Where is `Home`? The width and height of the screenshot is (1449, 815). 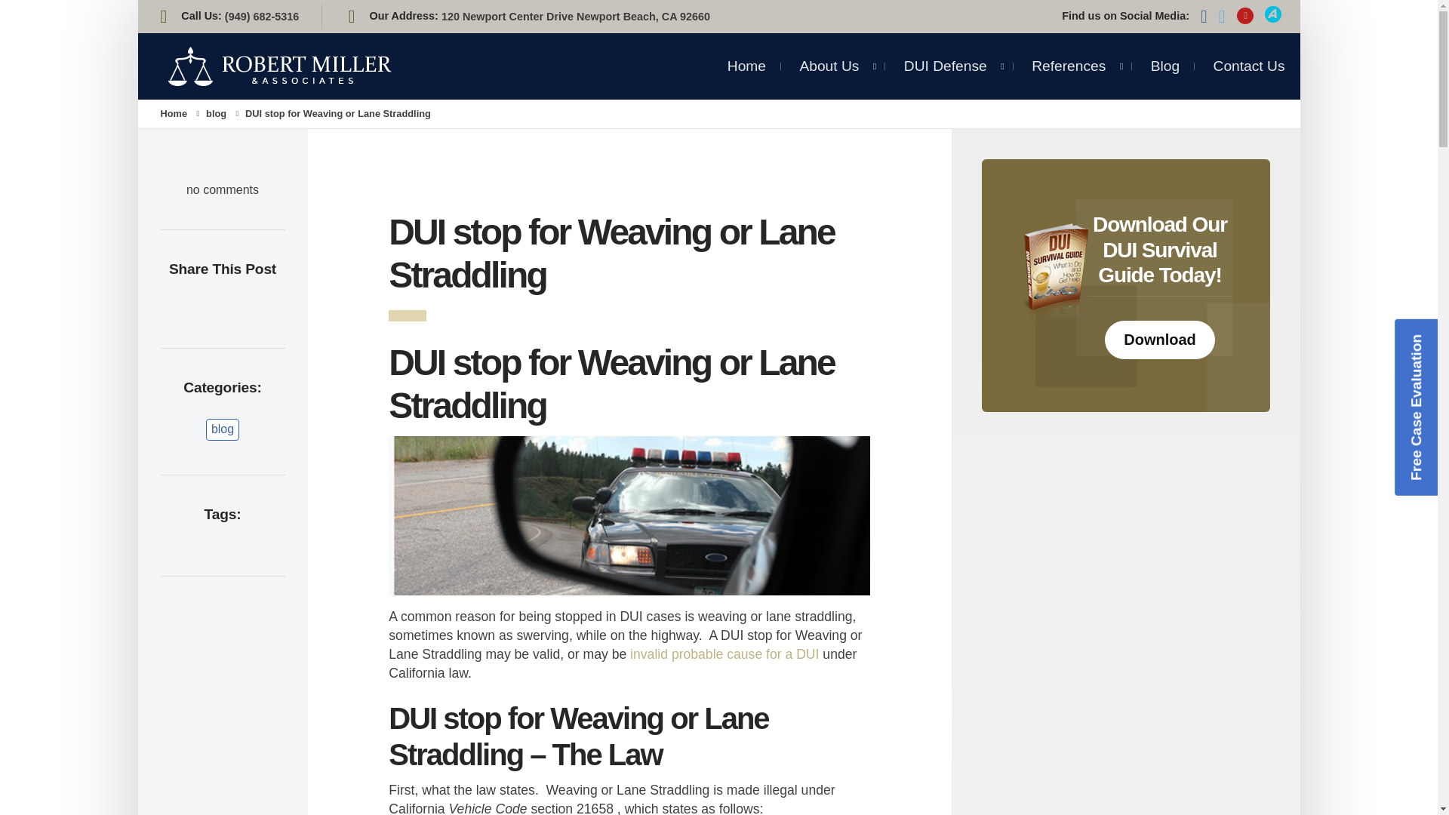
Home is located at coordinates (746, 60).